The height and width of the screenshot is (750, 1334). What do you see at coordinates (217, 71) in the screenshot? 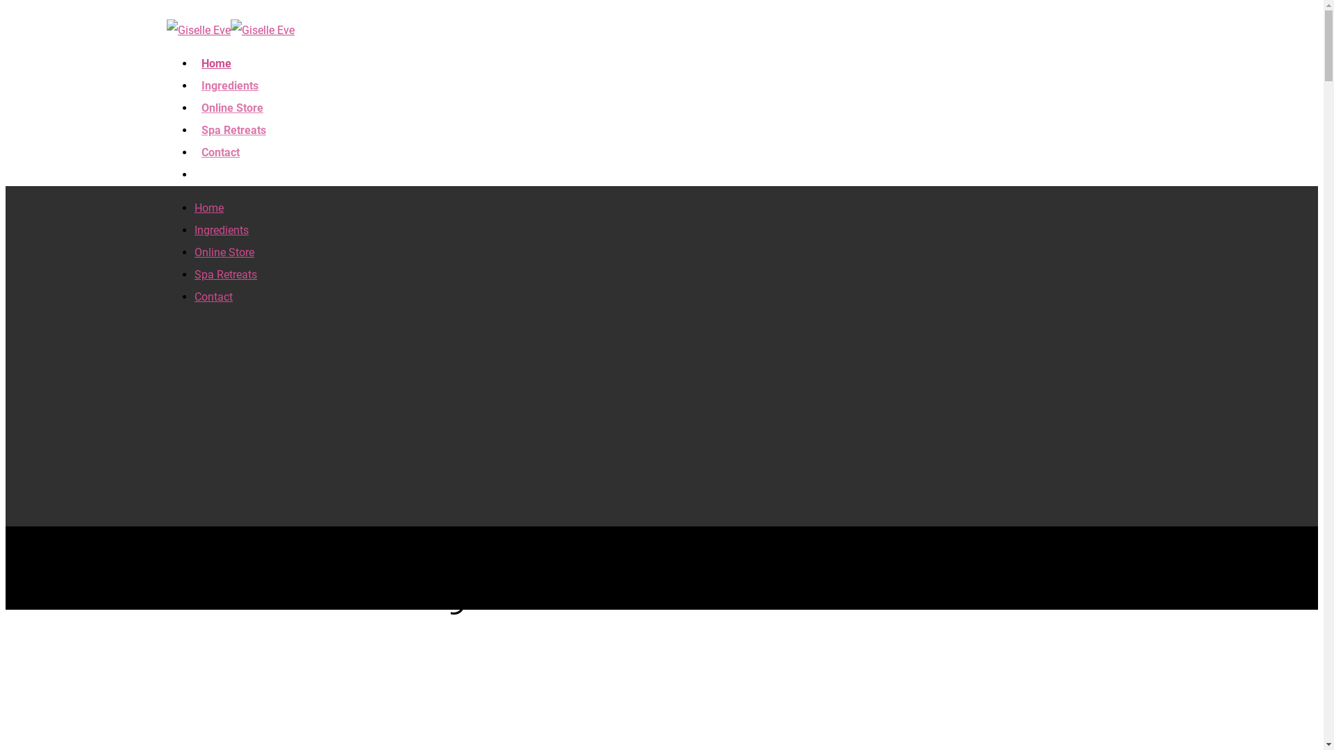
I see `Home` at bounding box center [217, 71].